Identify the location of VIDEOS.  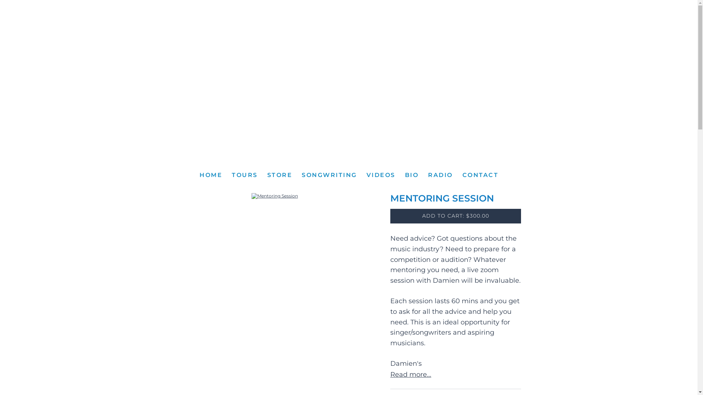
(381, 175).